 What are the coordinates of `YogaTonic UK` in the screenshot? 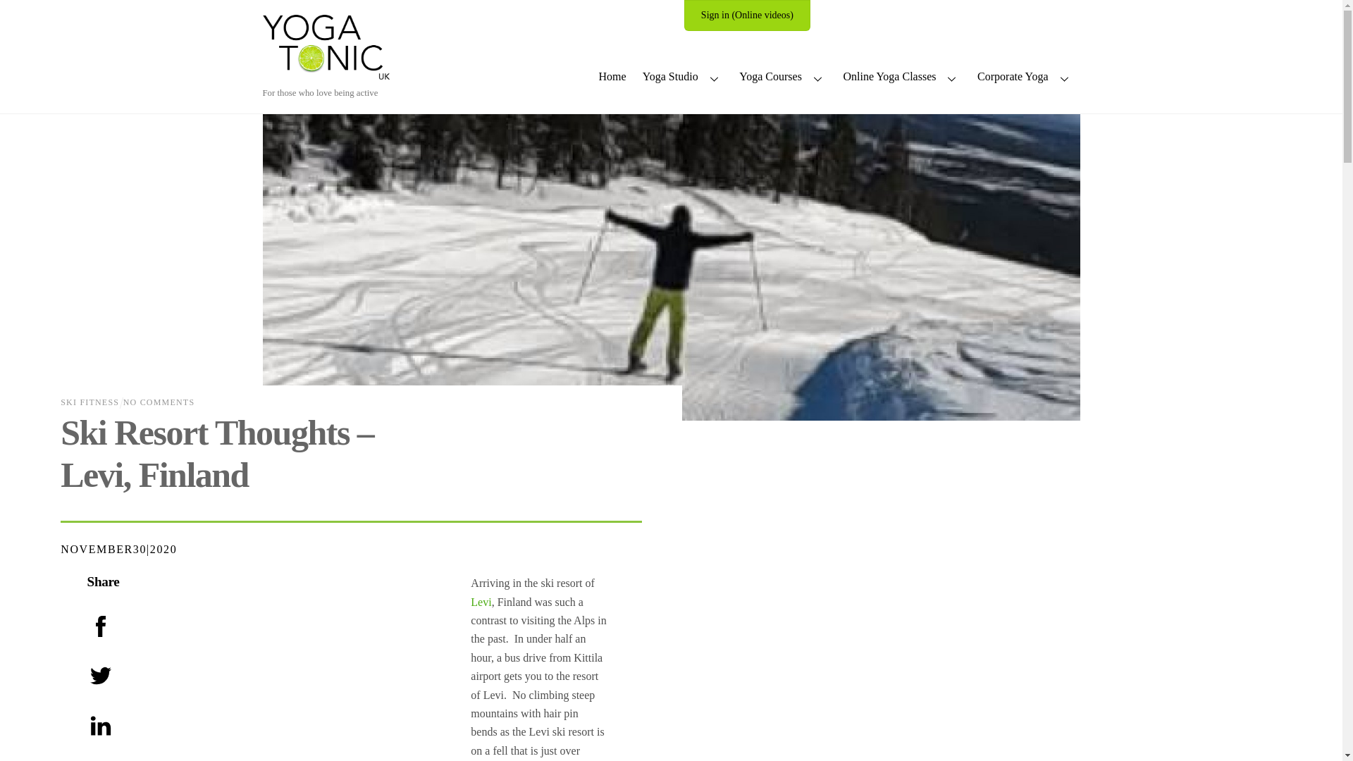 It's located at (326, 73).